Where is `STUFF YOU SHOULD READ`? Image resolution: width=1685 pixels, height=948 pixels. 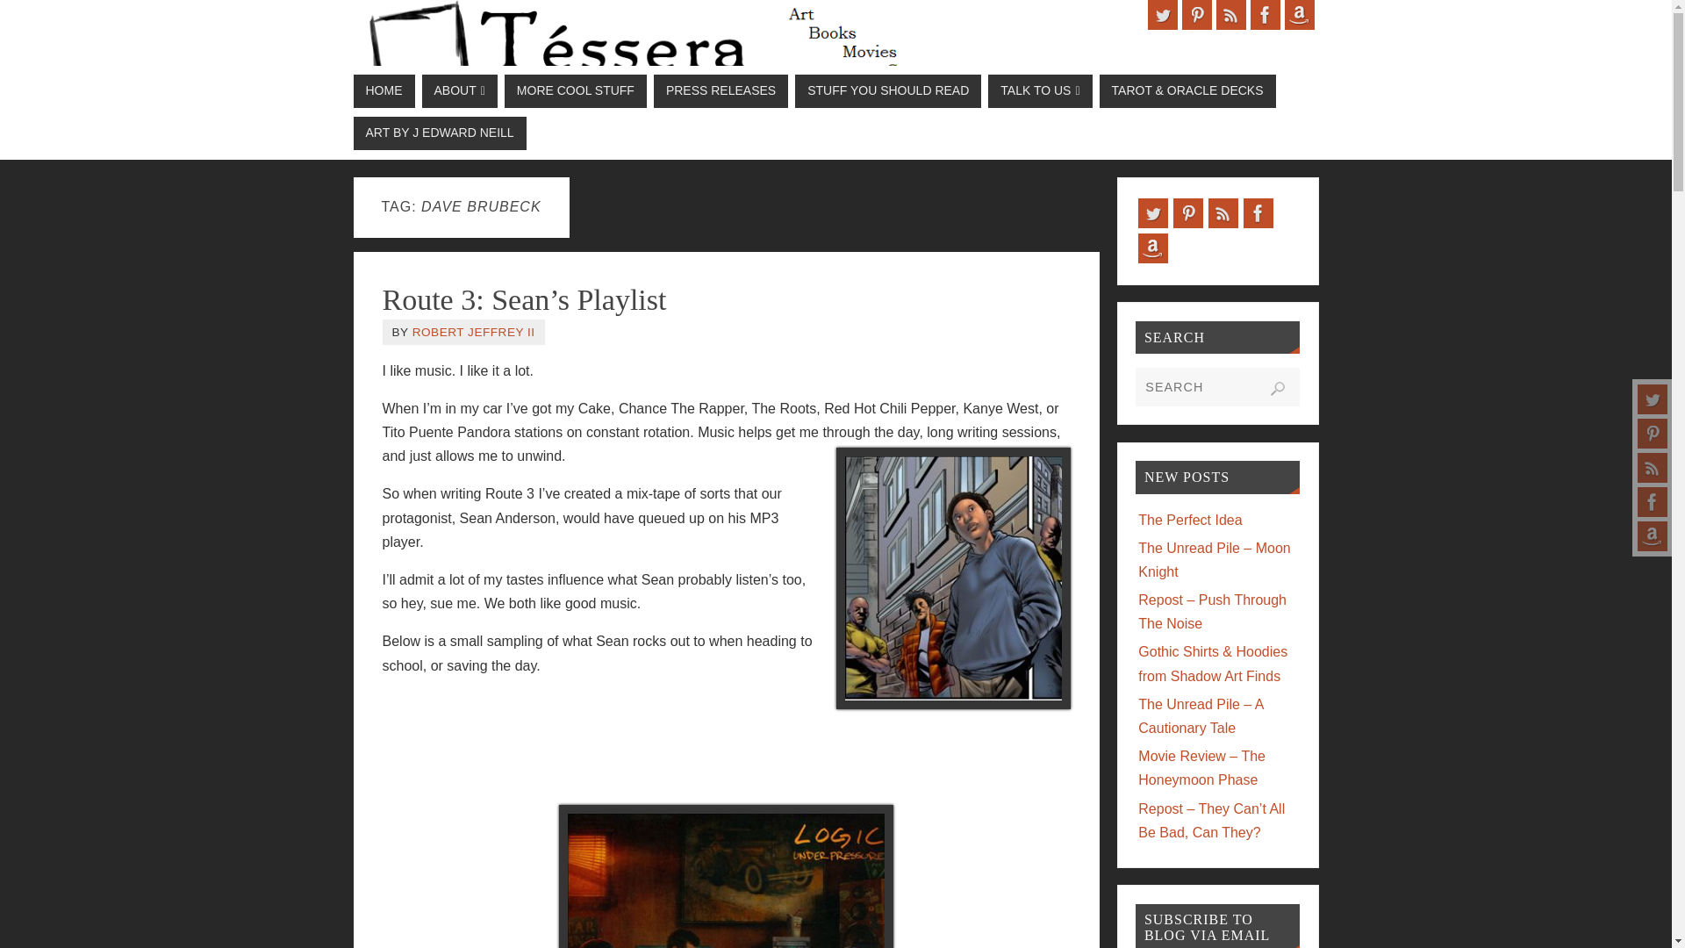
STUFF YOU SHOULD READ is located at coordinates (888, 91).